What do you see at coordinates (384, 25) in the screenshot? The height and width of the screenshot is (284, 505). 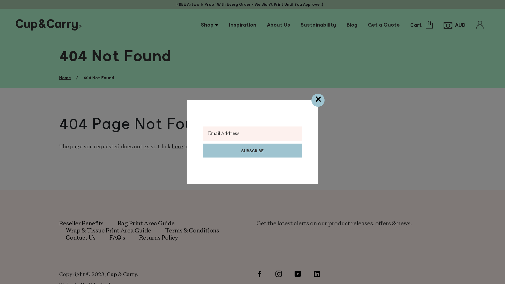 I see `Get a Quote` at bounding box center [384, 25].